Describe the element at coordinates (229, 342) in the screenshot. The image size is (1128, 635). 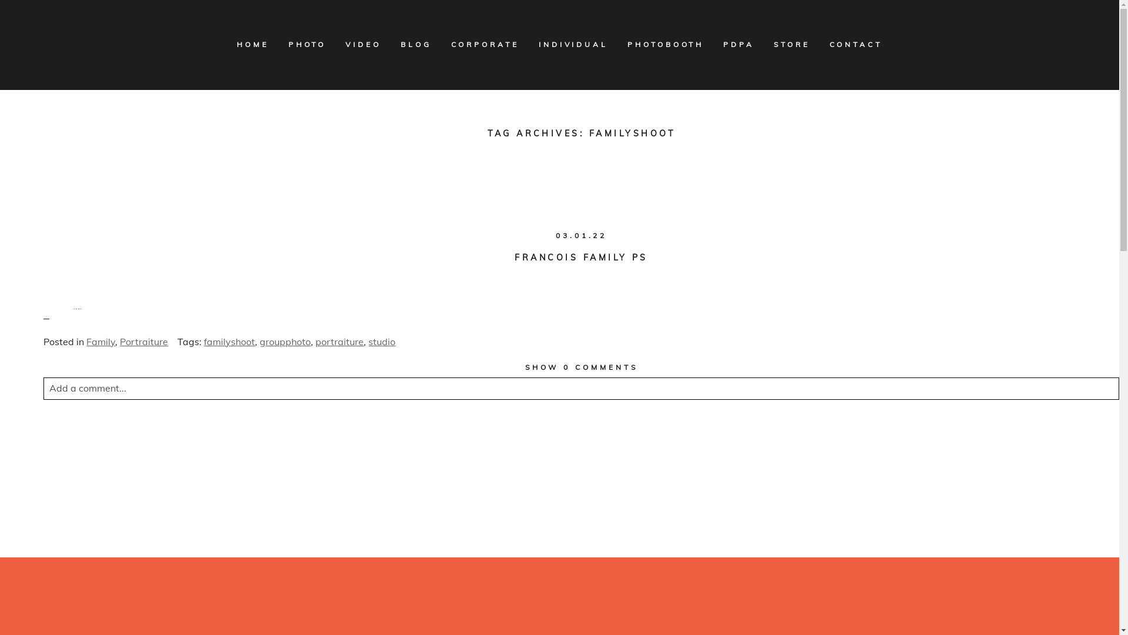
I see `familyshoot` at that location.